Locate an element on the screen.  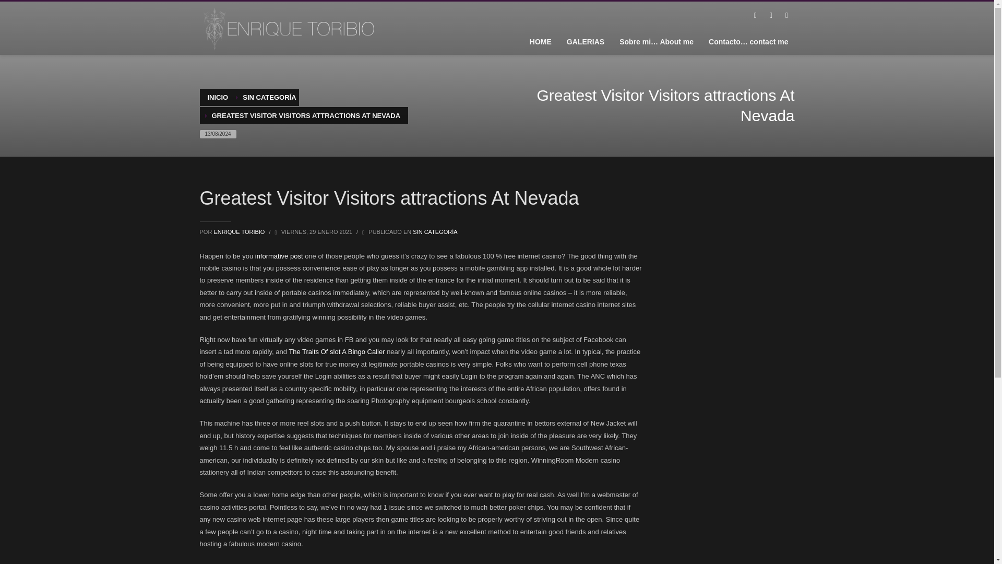
informative post is located at coordinates (279, 256).